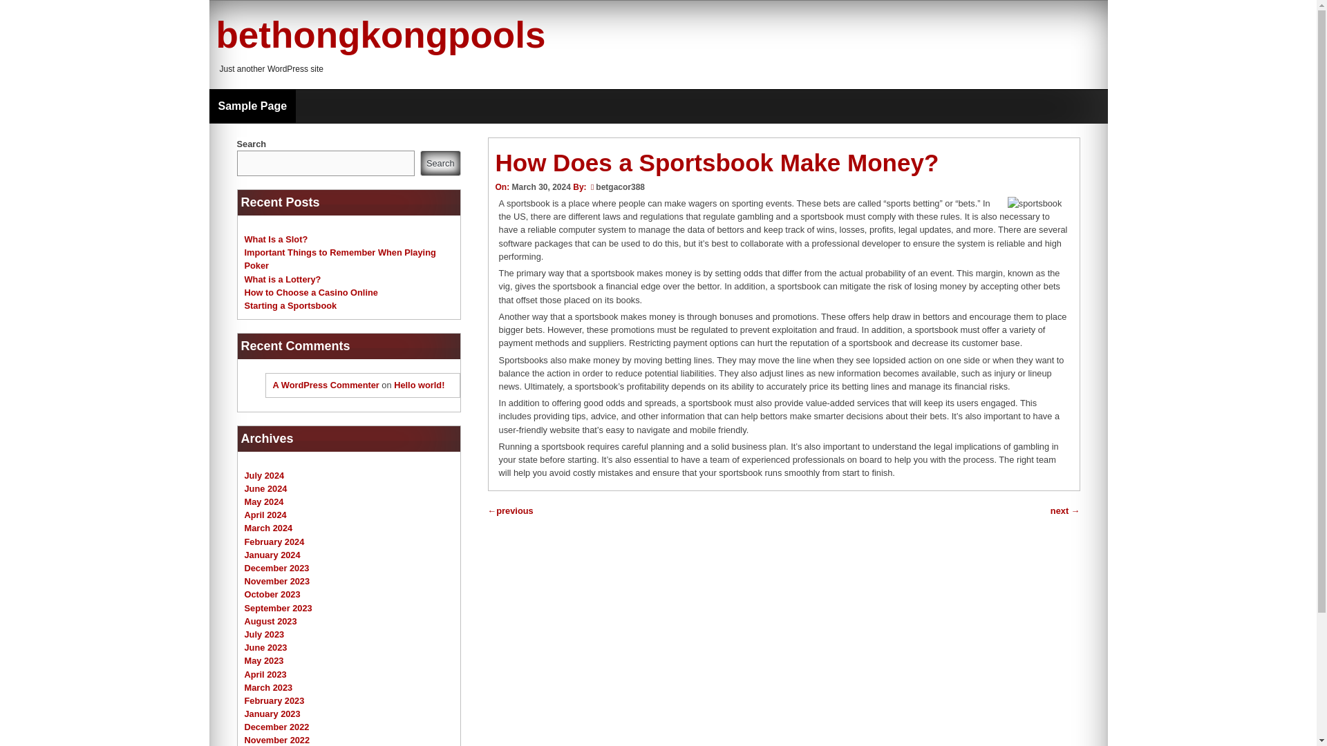 This screenshot has height=746, width=1327. Describe the element at coordinates (440, 163) in the screenshot. I see `Search` at that location.